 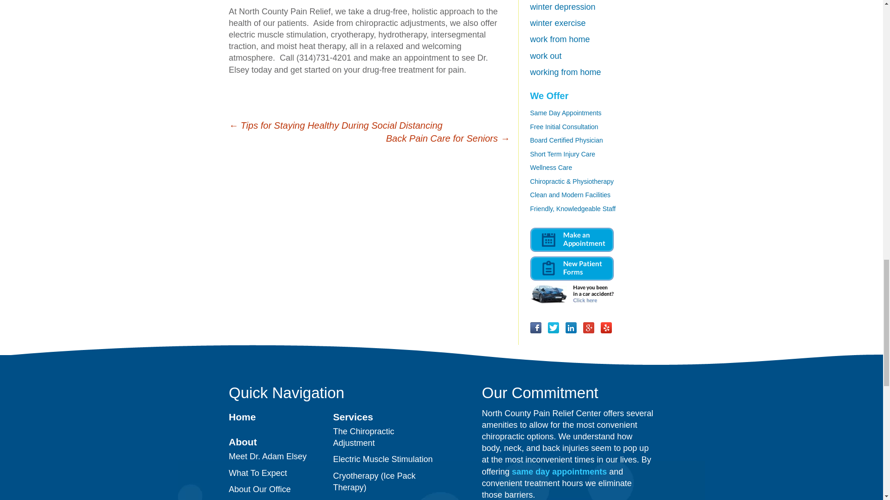 What do you see at coordinates (572, 239) in the screenshot?
I see `Click here to make an appointment` at bounding box center [572, 239].